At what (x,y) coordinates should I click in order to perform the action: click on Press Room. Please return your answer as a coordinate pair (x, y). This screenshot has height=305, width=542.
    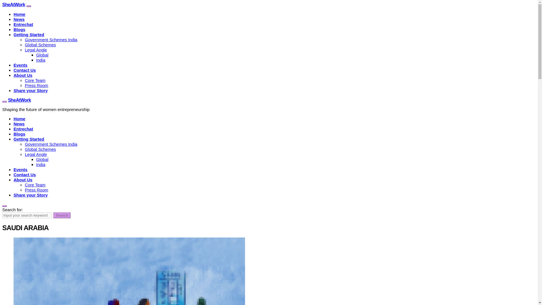
    Looking at the image, I should click on (36, 190).